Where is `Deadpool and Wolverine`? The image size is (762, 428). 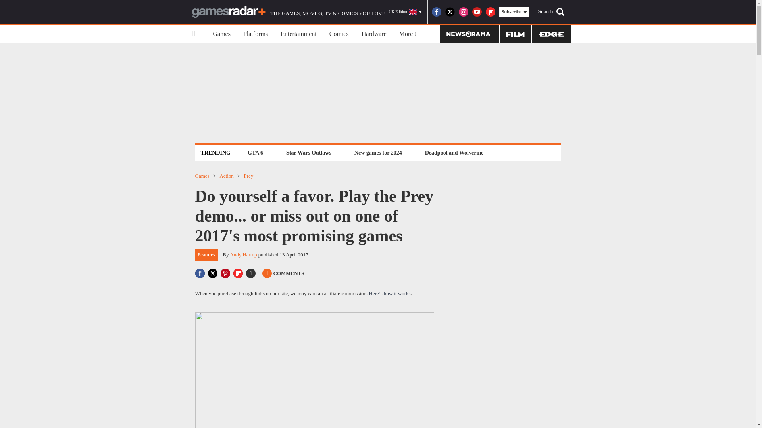
Deadpool and Wolverine is located at coordinates (454, 153).